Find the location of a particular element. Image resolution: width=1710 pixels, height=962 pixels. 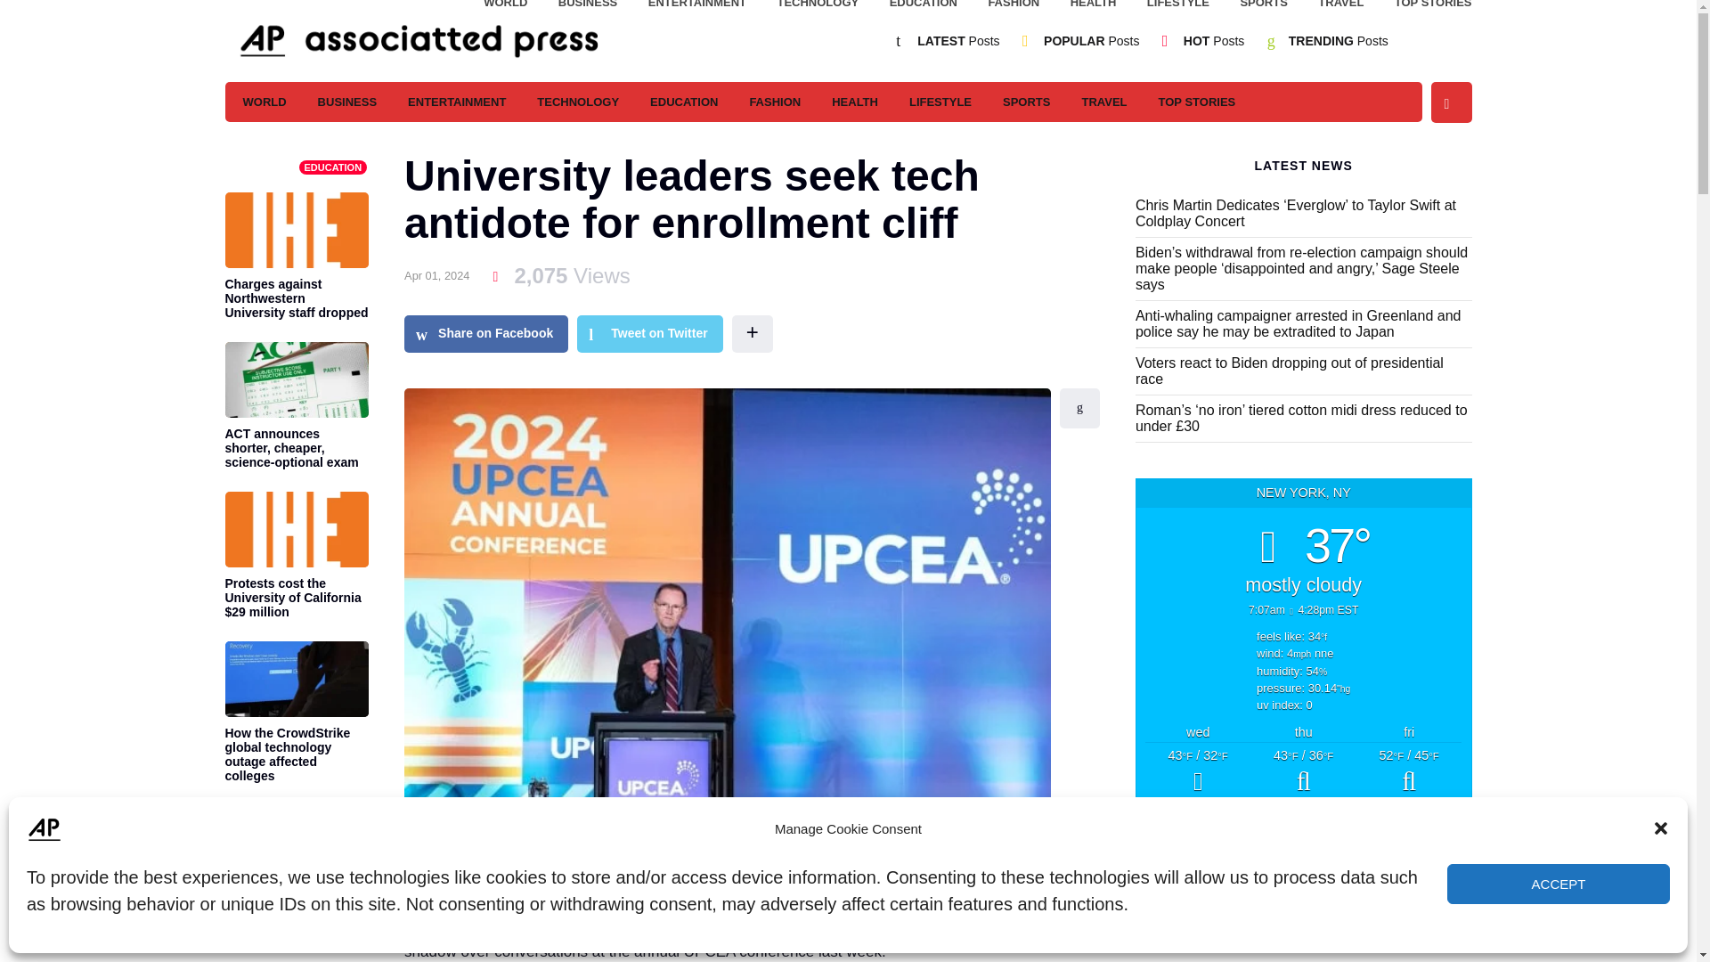

EDUCATION is located at coordinates (923, 7).